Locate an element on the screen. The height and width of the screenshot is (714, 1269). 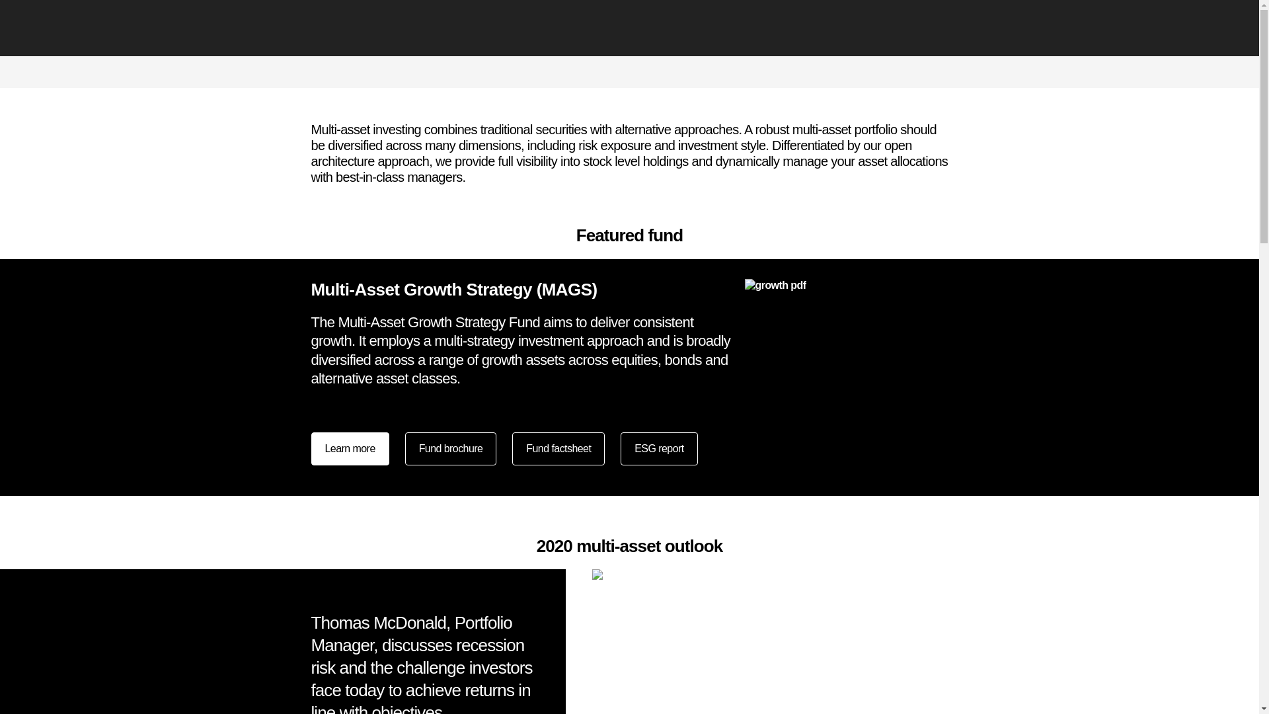
Fund brochure is located at coordinates (451, 448).